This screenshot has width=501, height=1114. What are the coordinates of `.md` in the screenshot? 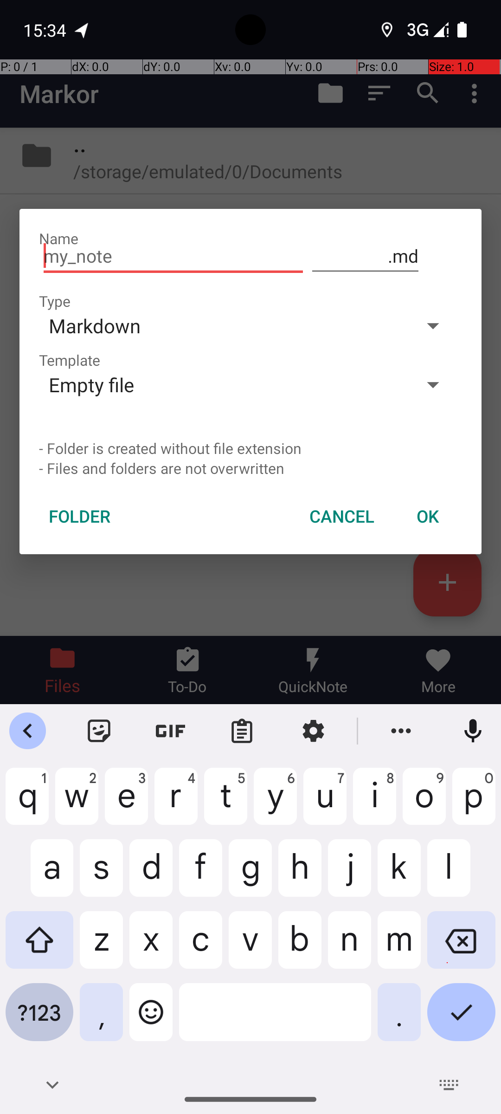 It's located at (366, 256).